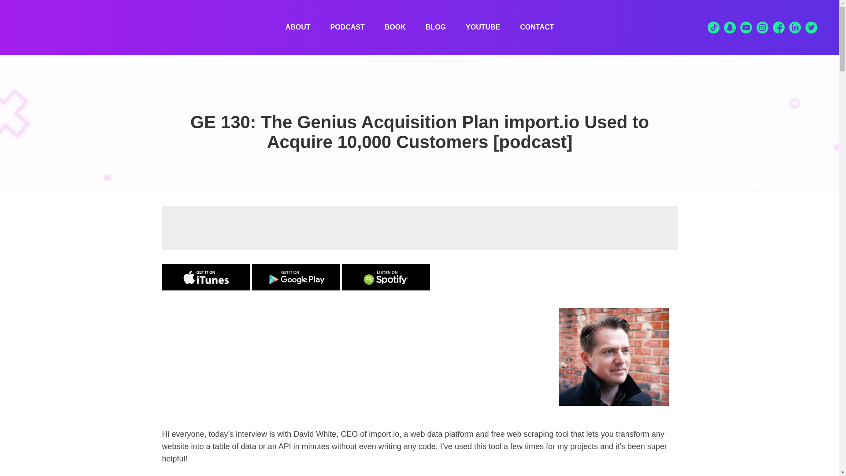 The height and width of the screenshot is (476, 846). Describe the element at coordinates (483, 27) in the screenshot. I see `YOUTUBE` at that location.